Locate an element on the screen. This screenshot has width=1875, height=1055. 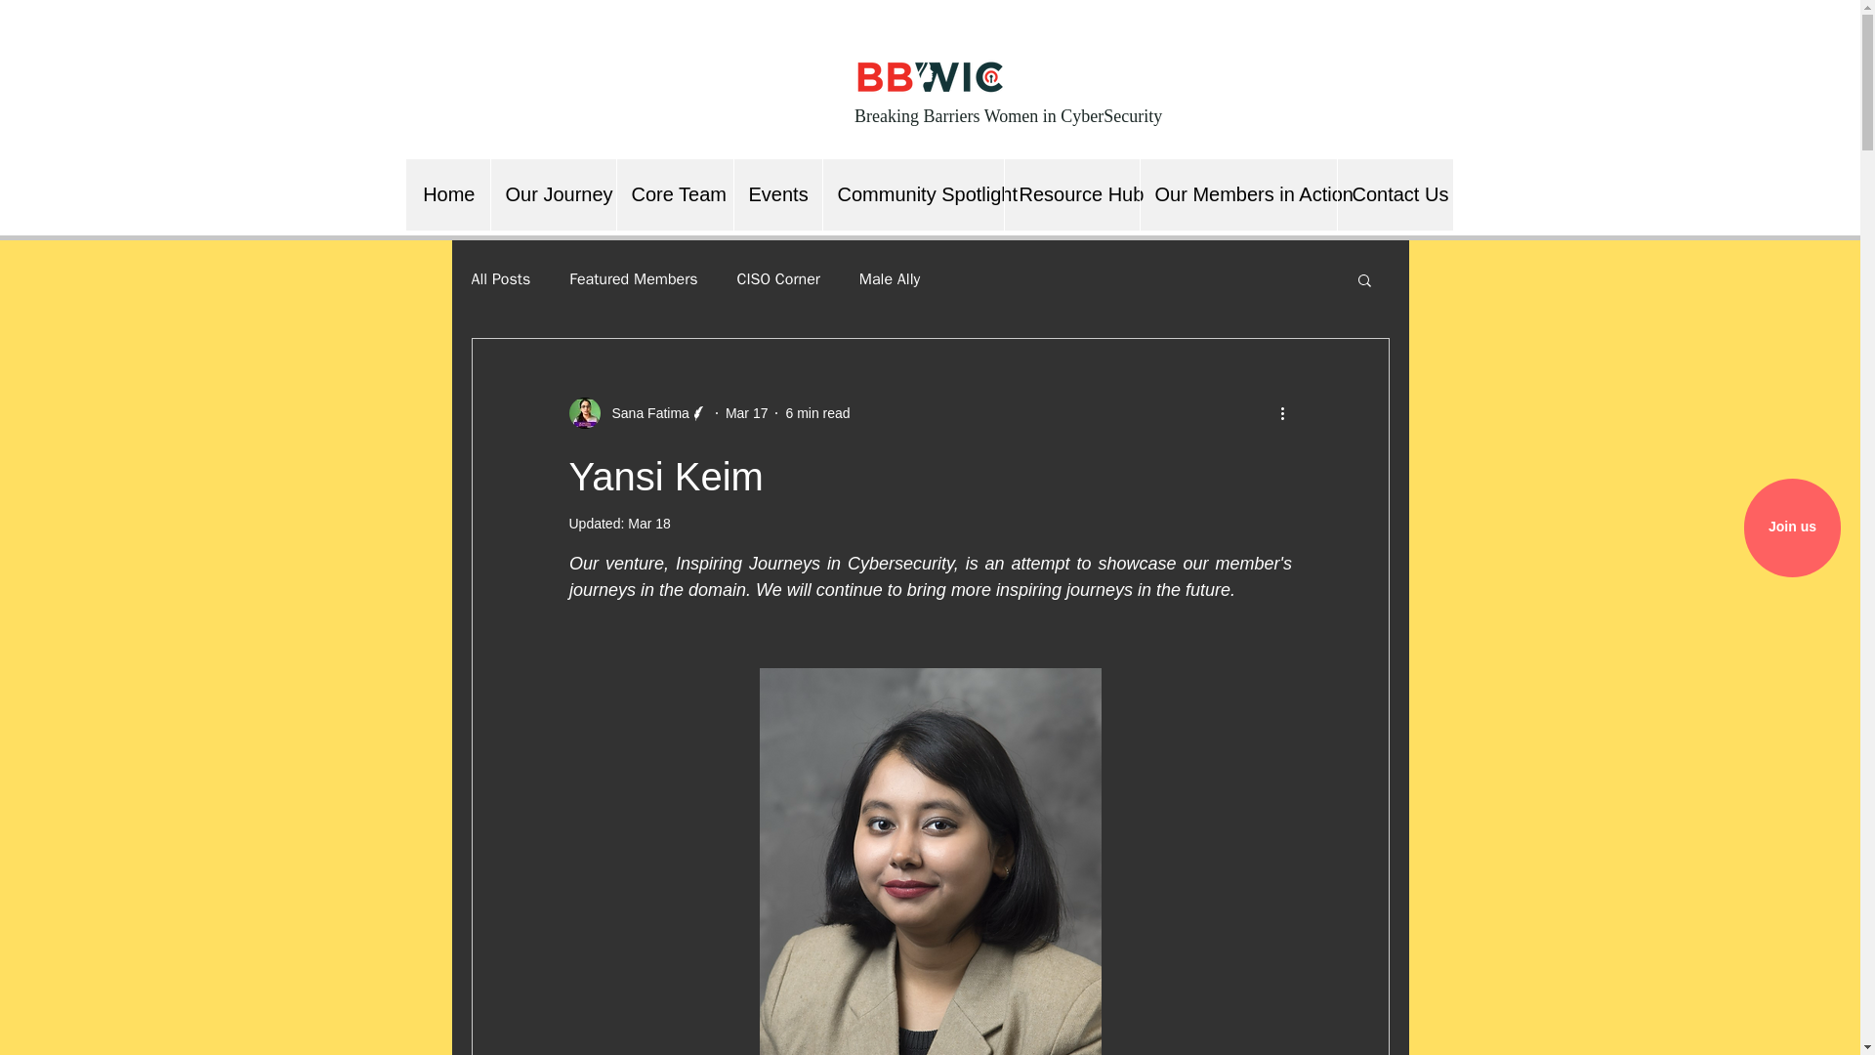
Join us is located at coordinates (1792, 527).